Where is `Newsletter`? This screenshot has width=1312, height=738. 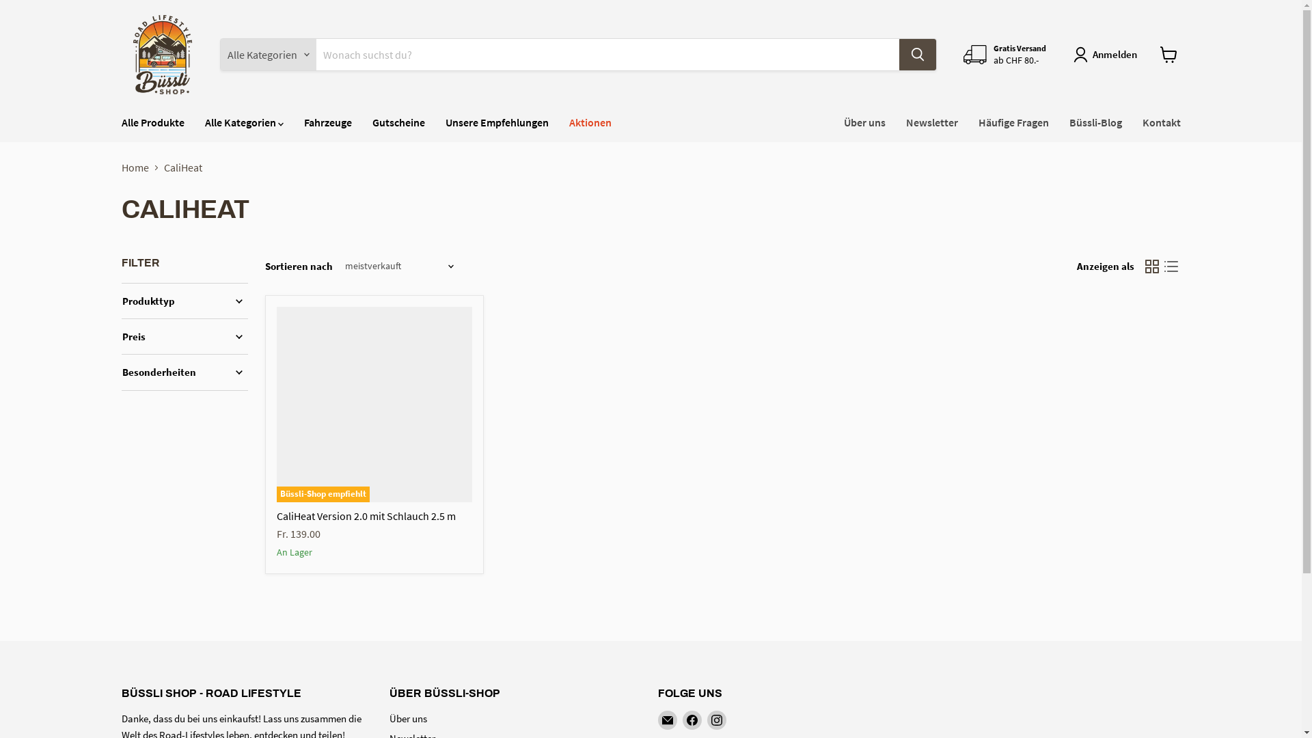 Newsletter is located at coordinates (931, 122).